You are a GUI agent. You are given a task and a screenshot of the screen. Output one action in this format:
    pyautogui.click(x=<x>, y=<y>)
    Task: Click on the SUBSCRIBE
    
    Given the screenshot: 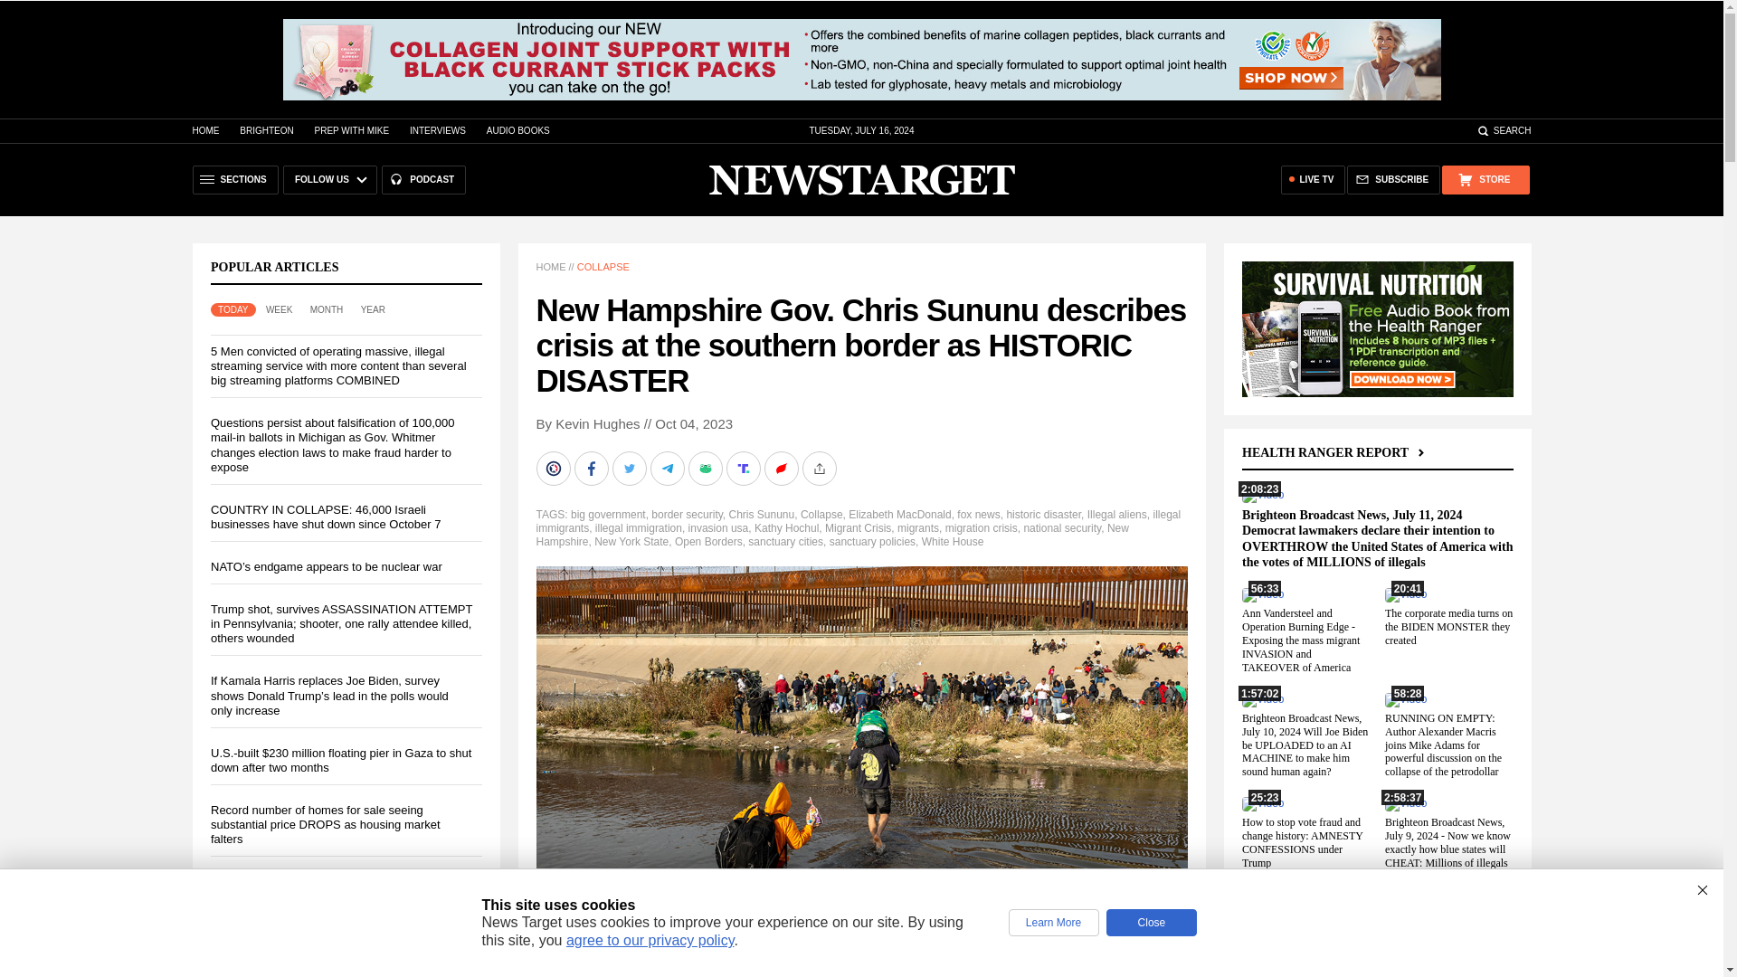 What is the action you would take?
    pyautogui.click(x=1393, y=179)
    